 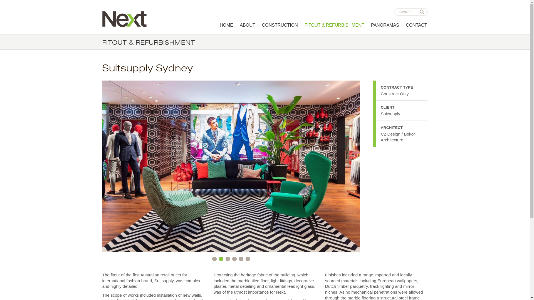 What do you see at coordinates (334, 25) in the screenshot?
I see `FITOUT & REFURBISHMENT` at bounding box center [334, 25].